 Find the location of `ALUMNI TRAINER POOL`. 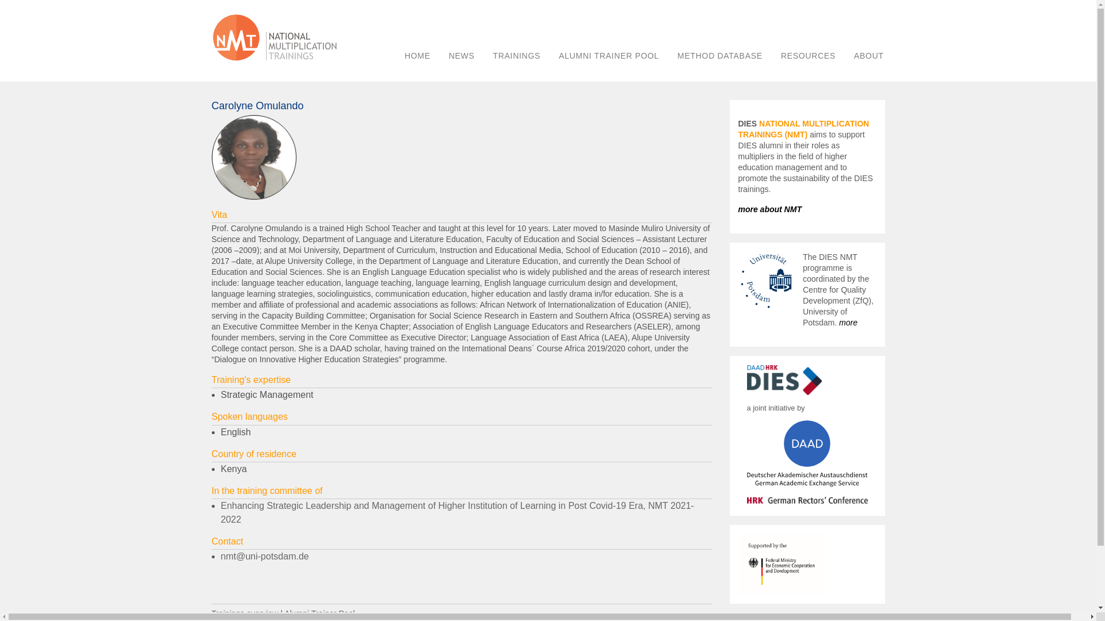

ALUMNI TRAINER POOL is located at coordinates (609, 55).